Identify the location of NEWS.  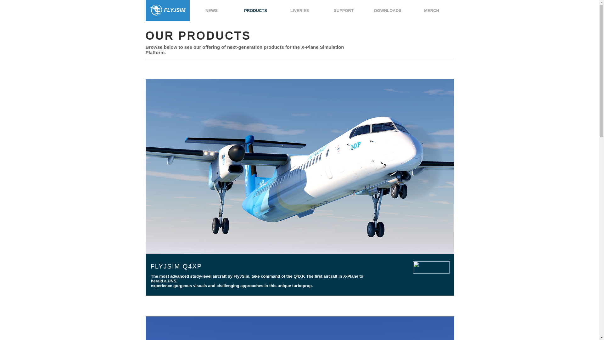
(211, 10).